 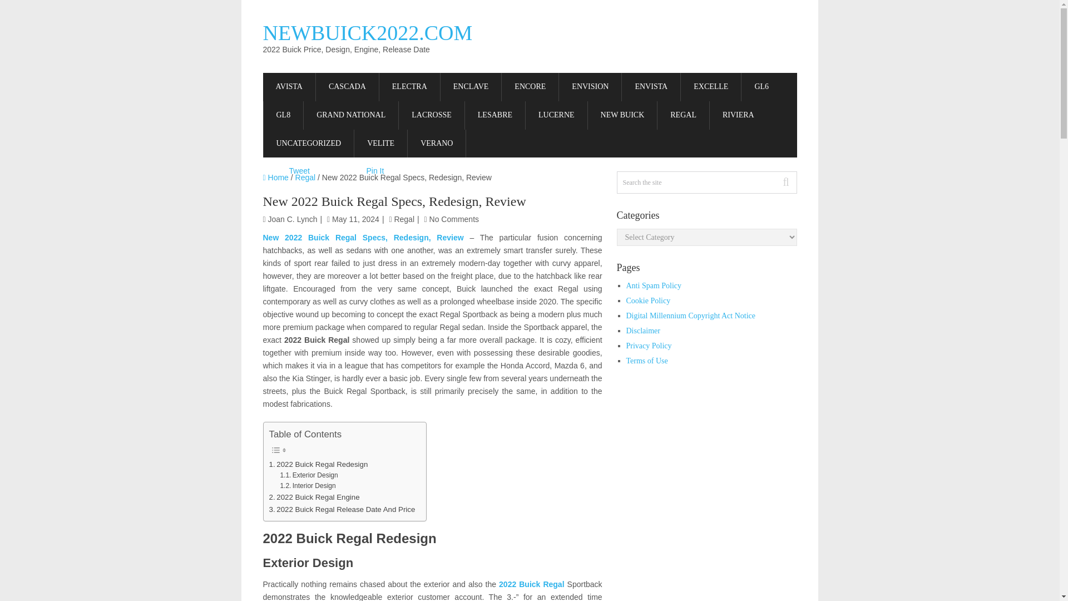 What do you see at coordinates (432, 116) in the screenshot?
I see `LACROSSE` at bounding box center [432, 116].